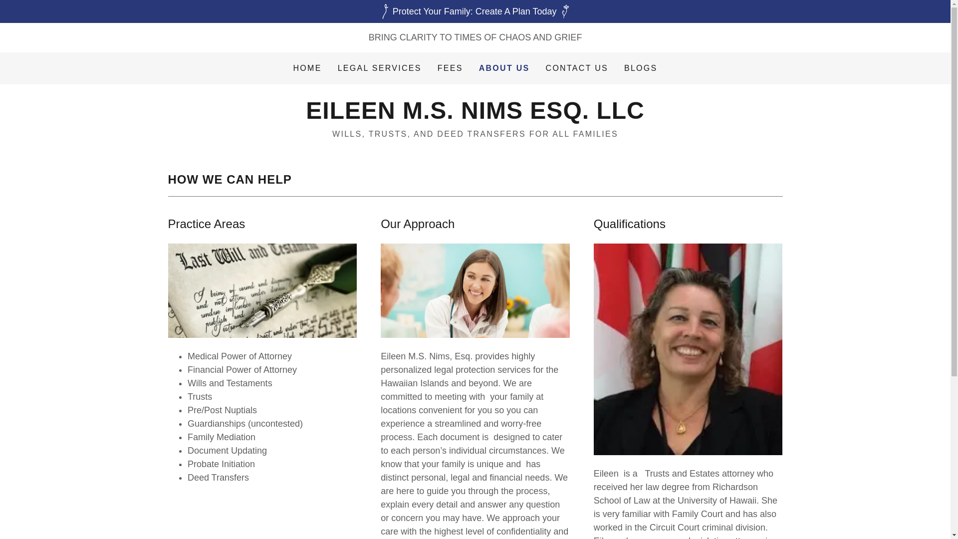 This screenshot has height=539, width=958. What do you see at coordinates (577, 68) in the screenshot?
I see `CONTACT US` at bounding box center [577, 68].